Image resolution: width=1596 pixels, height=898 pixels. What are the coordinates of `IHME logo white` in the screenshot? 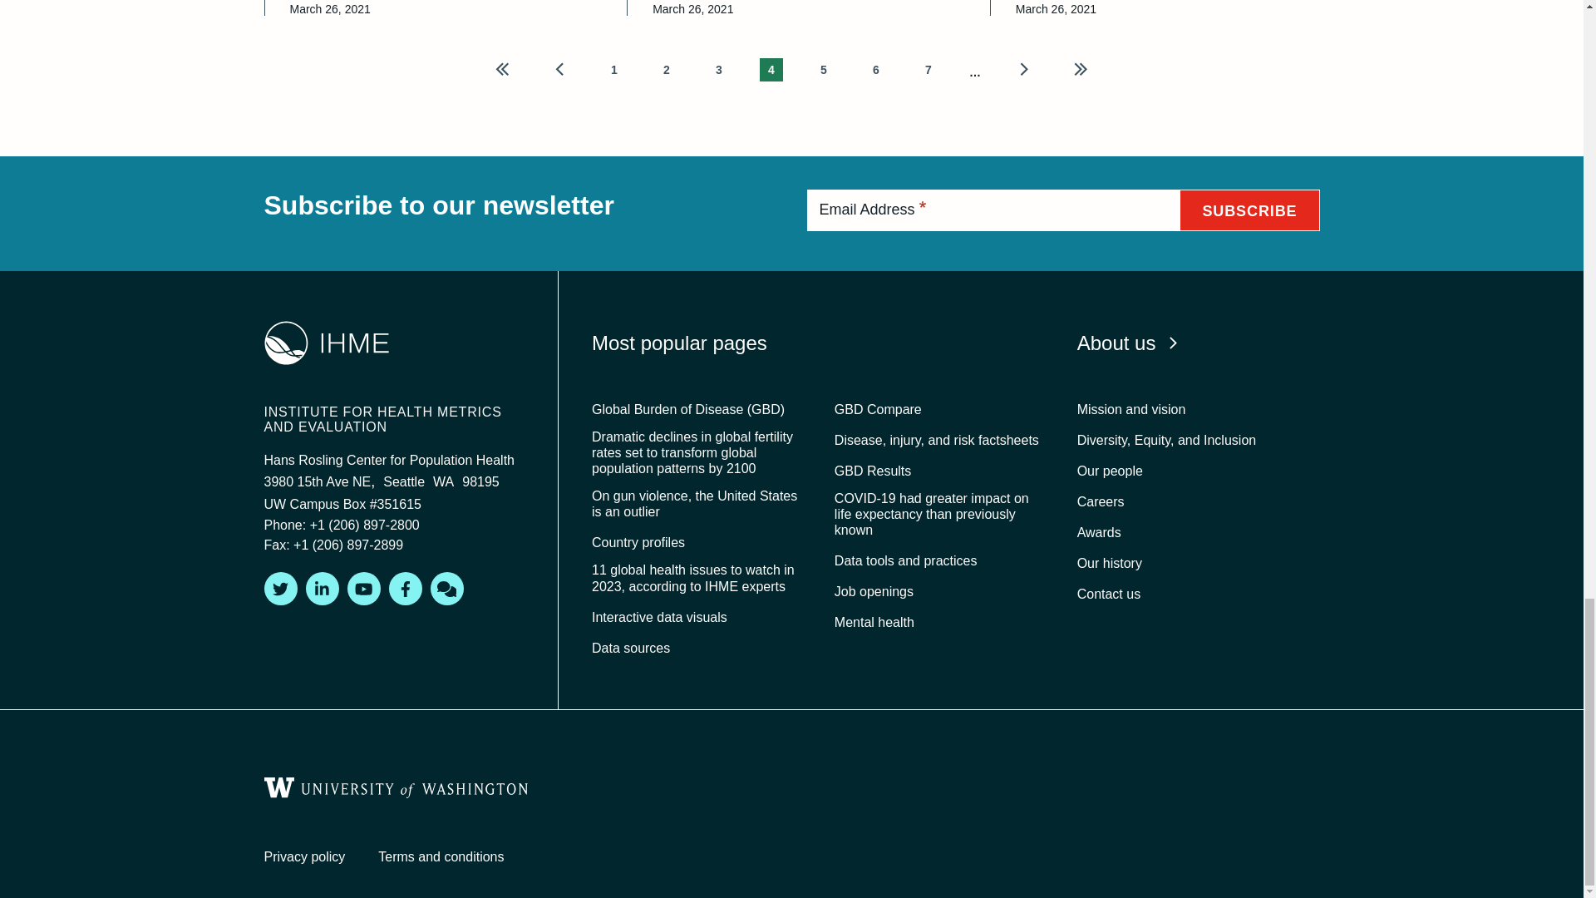 It's located at (327, 343).